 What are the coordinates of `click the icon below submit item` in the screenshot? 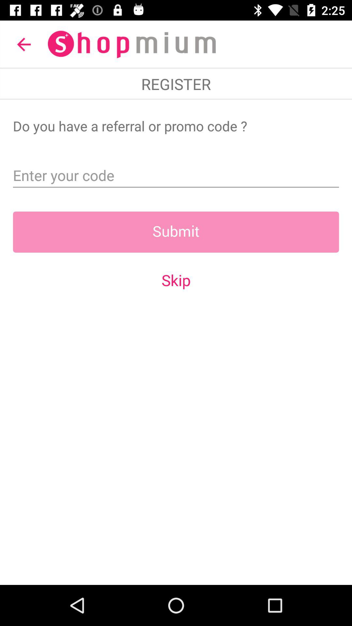 It's located at (176, 280).